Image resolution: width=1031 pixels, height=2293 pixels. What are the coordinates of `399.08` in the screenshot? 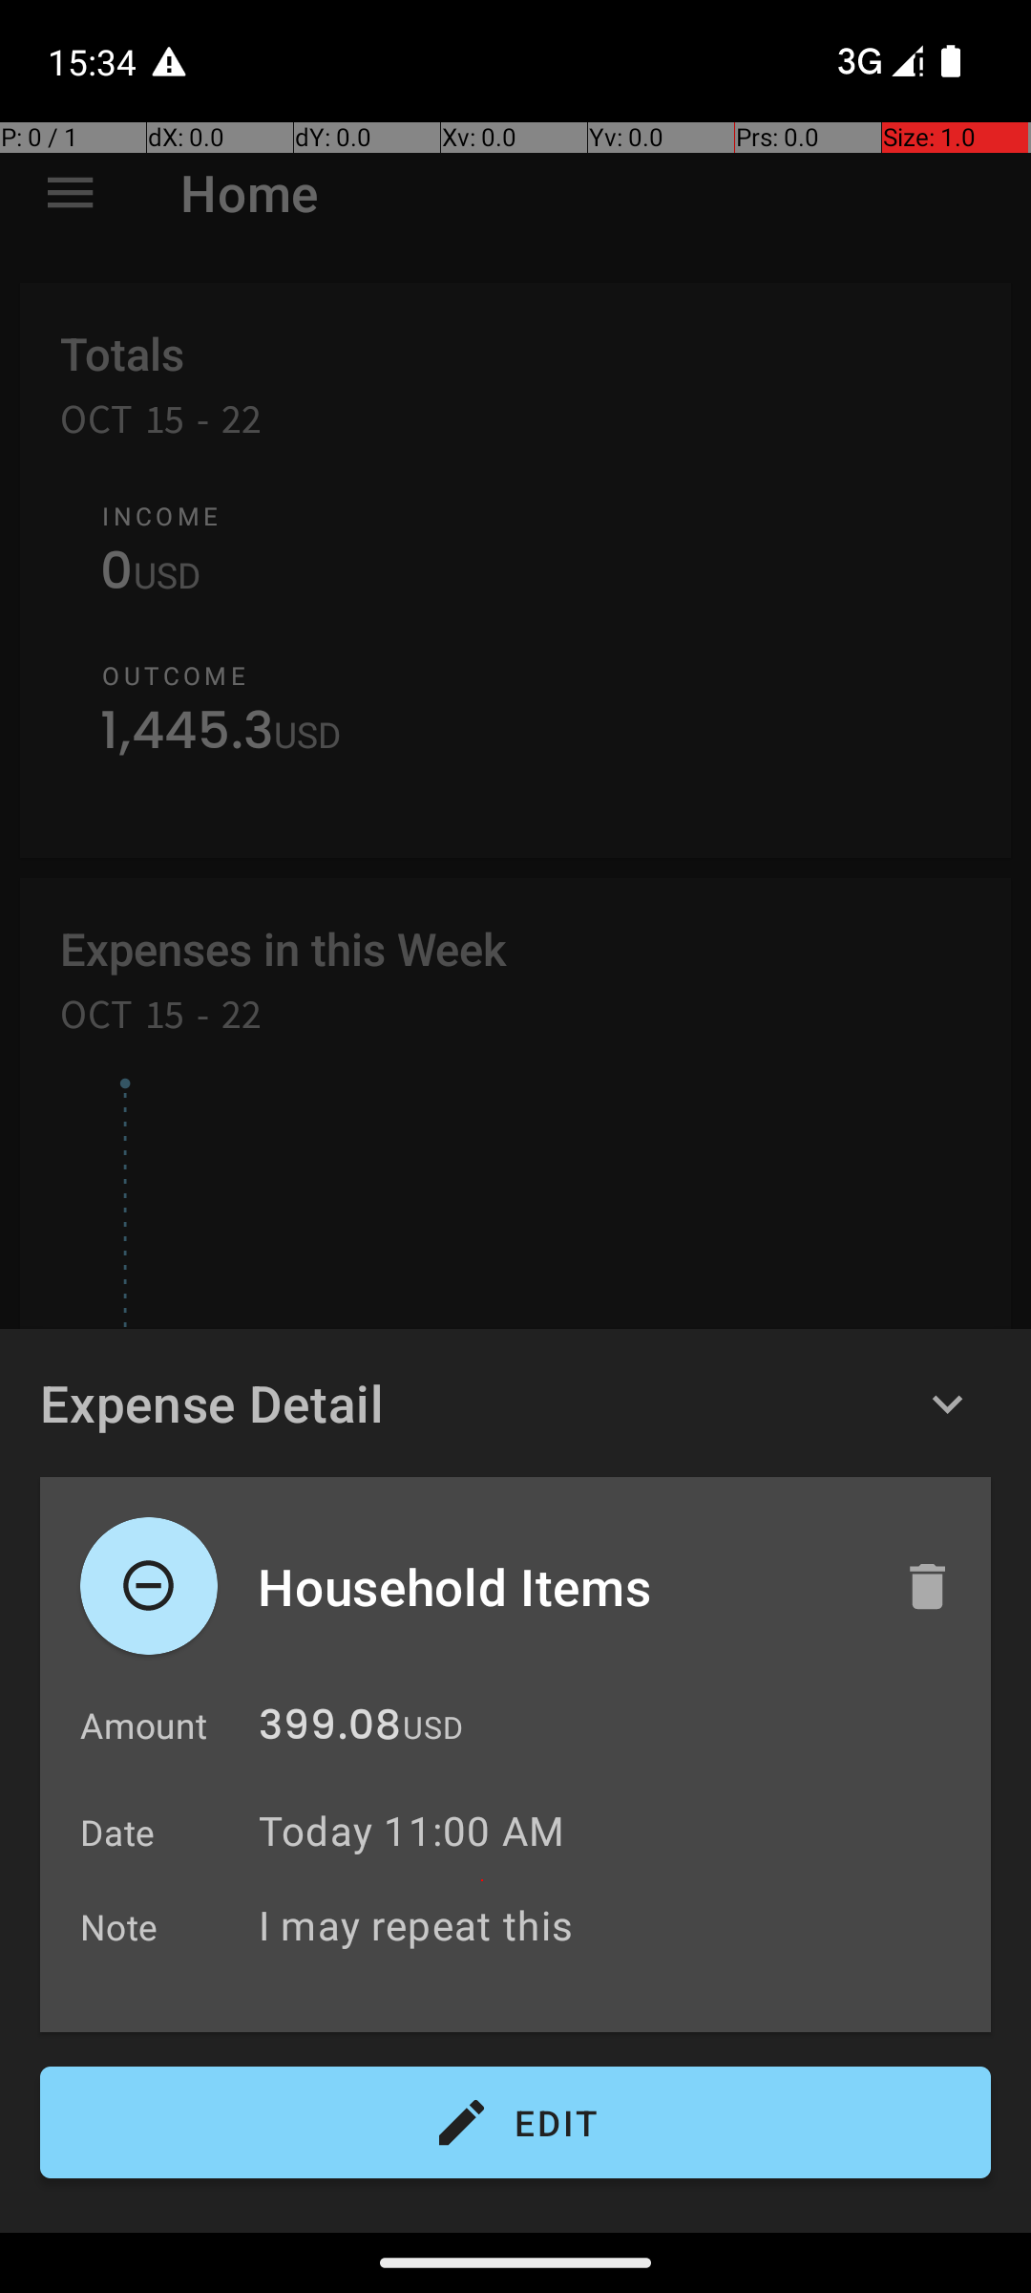 It's located at (330, 1729).